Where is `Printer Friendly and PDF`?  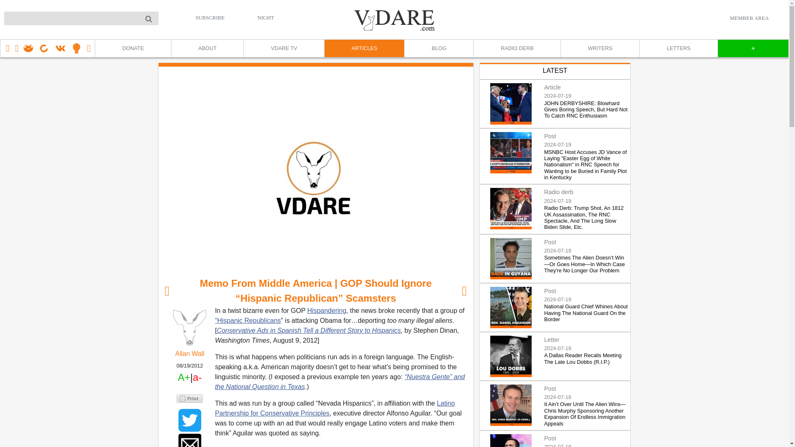
Printer Friendly and PDF is located at coordinates (190, 398).